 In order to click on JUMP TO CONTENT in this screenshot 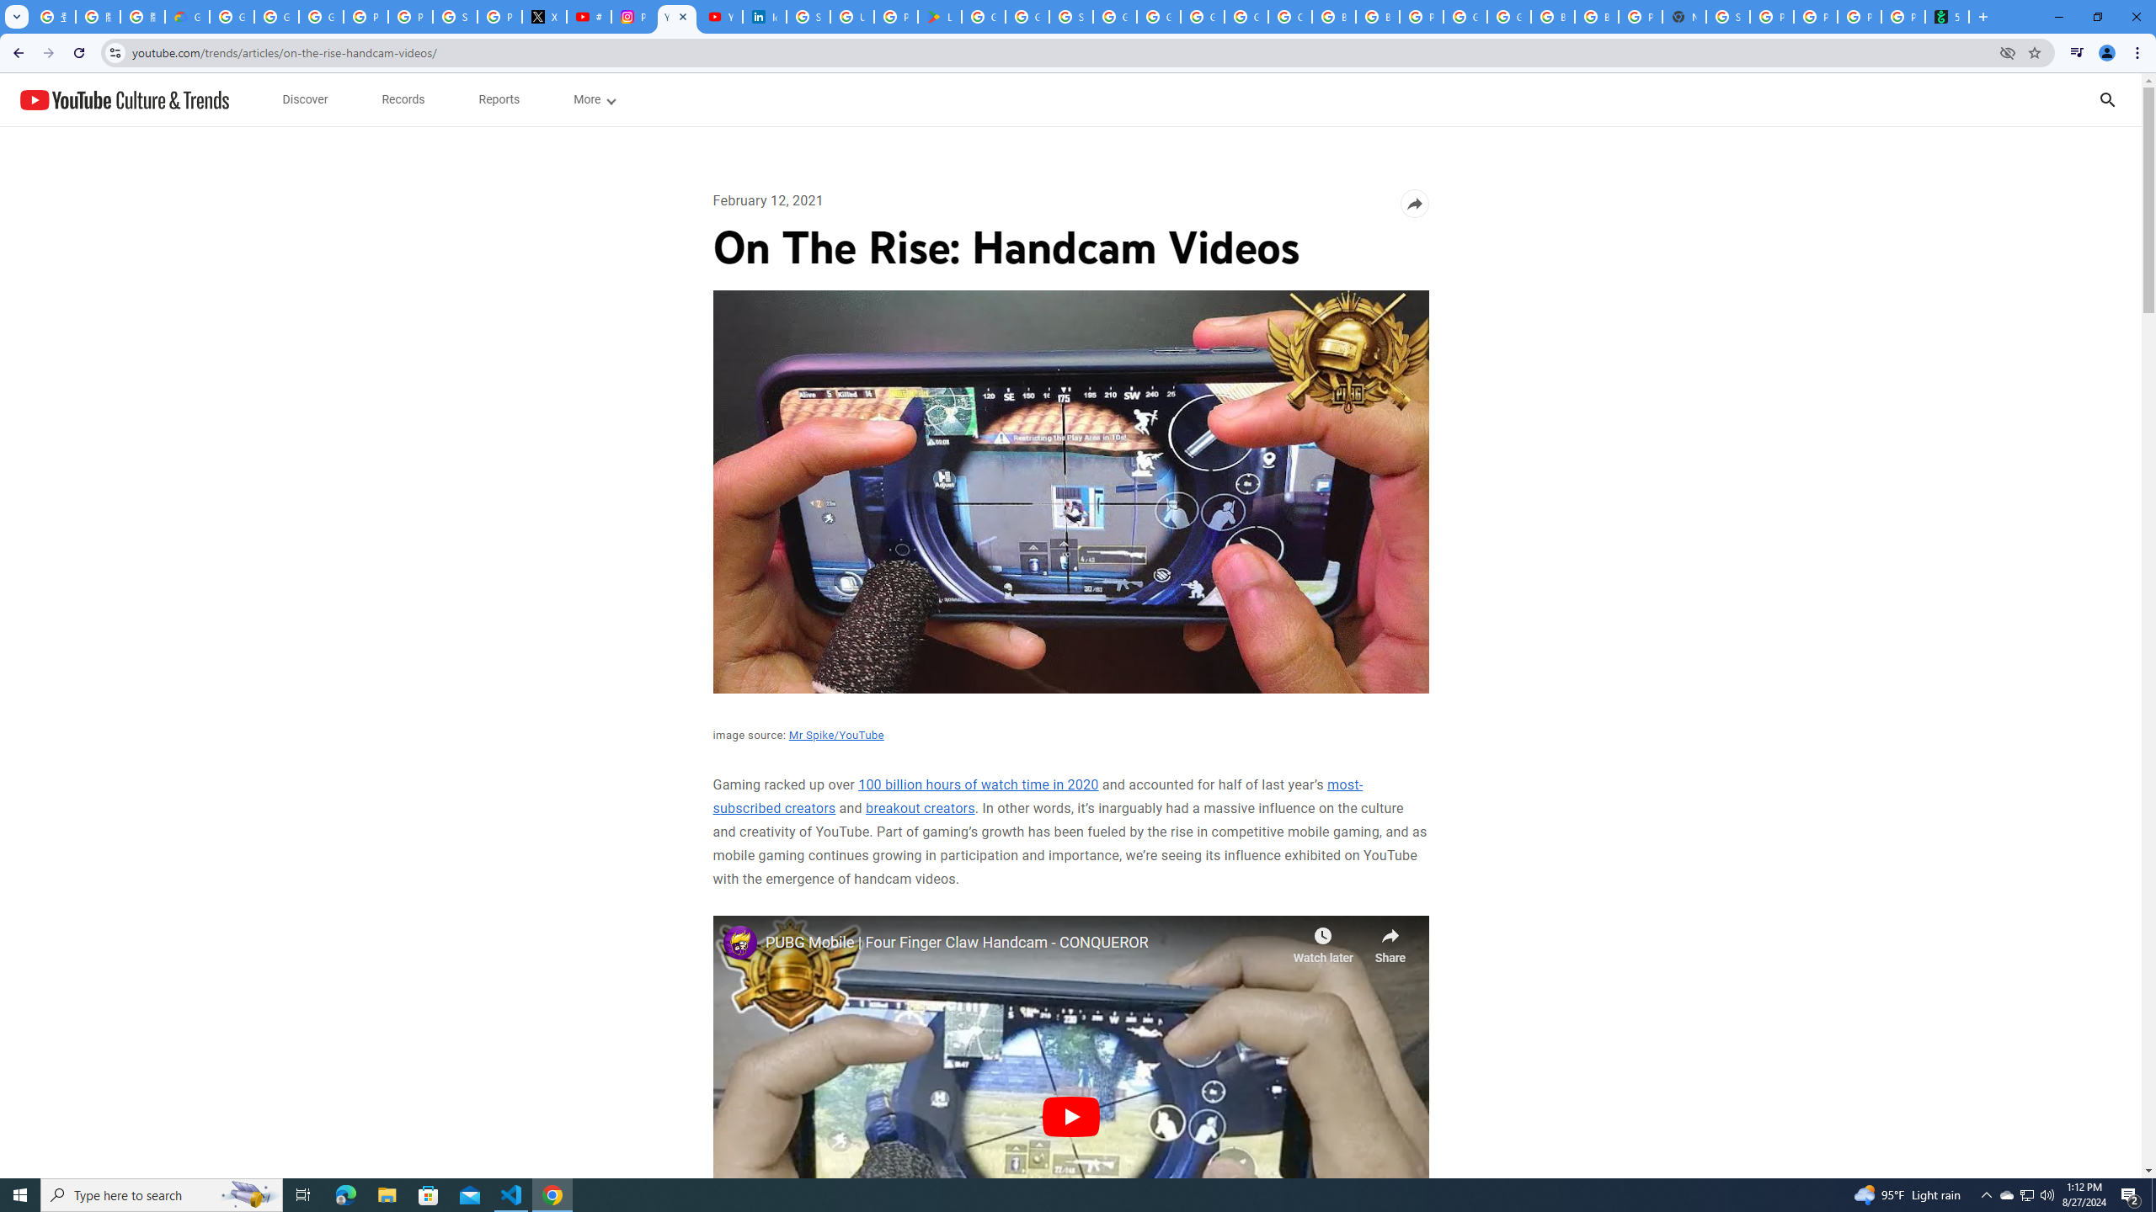, I will do `click(175, 99)`.